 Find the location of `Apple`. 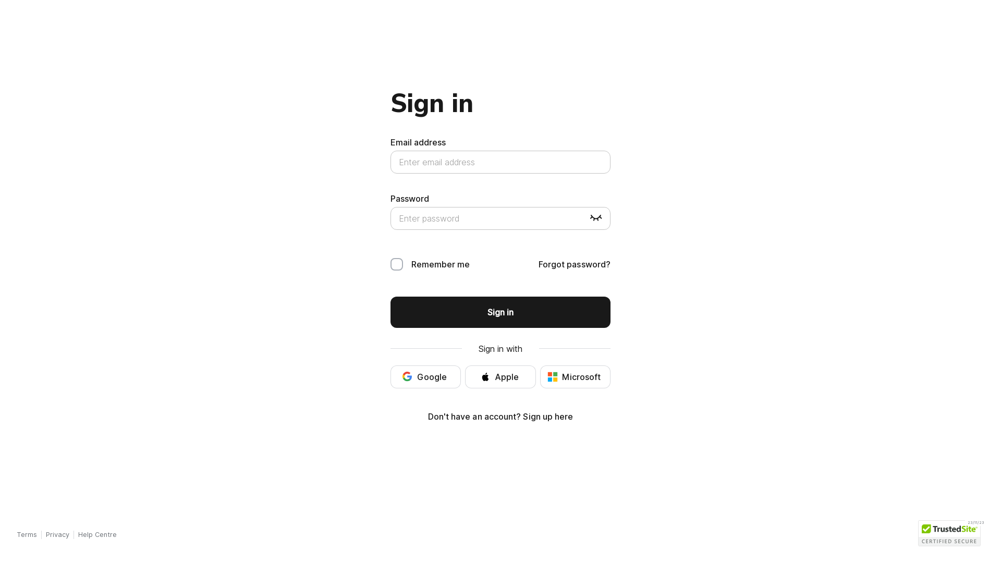

Apple is located at coordinates (500, 377).